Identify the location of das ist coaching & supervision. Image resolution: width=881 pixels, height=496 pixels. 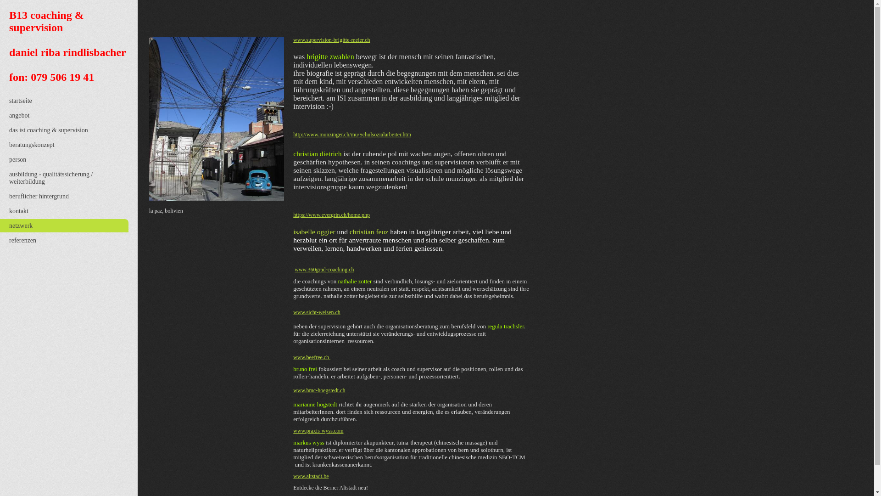
(49, 130).